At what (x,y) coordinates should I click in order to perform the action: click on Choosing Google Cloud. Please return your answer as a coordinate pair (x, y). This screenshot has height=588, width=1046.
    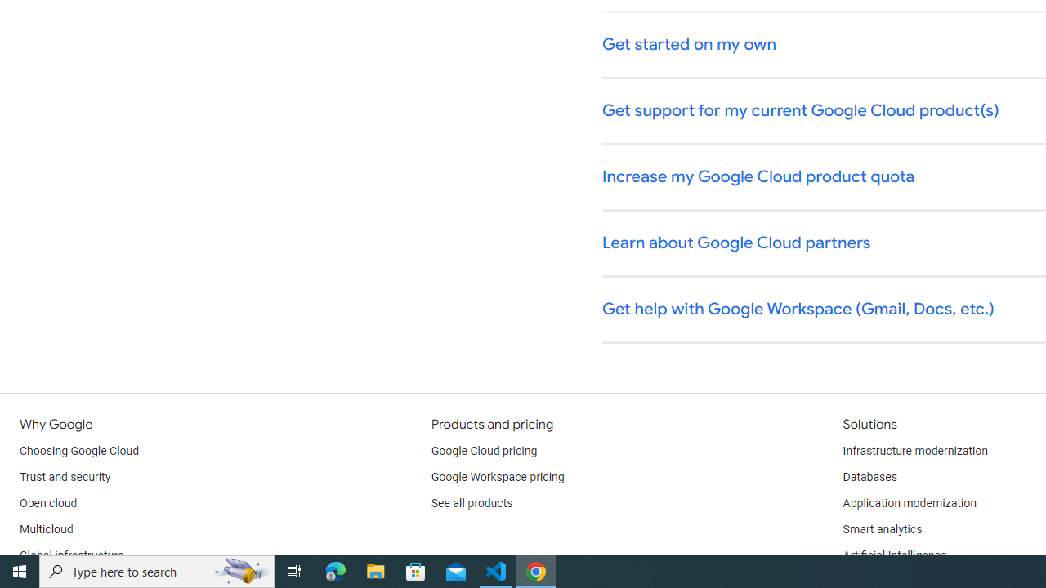
    Looking at the image, I should click on (80, 451).